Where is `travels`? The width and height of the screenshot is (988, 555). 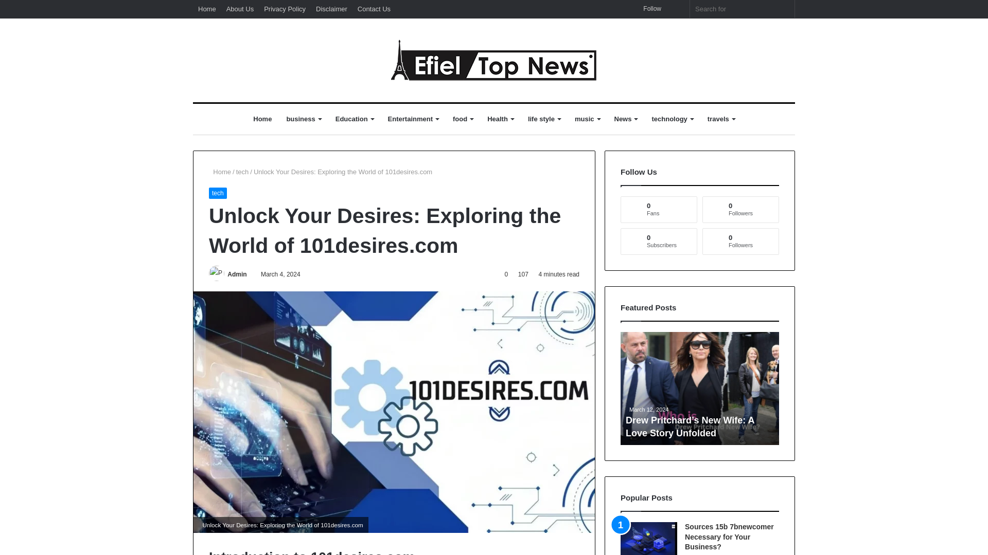 travels is located at coordinates (721, 119).